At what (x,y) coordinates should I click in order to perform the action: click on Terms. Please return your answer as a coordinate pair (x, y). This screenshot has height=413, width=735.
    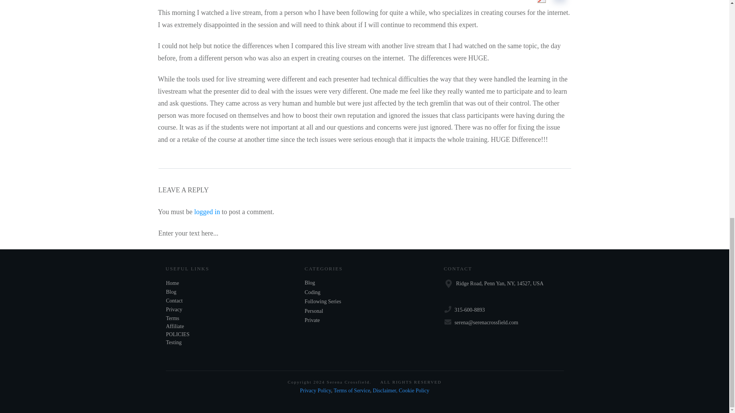
    Looking at the image, I should click on (172, 318).